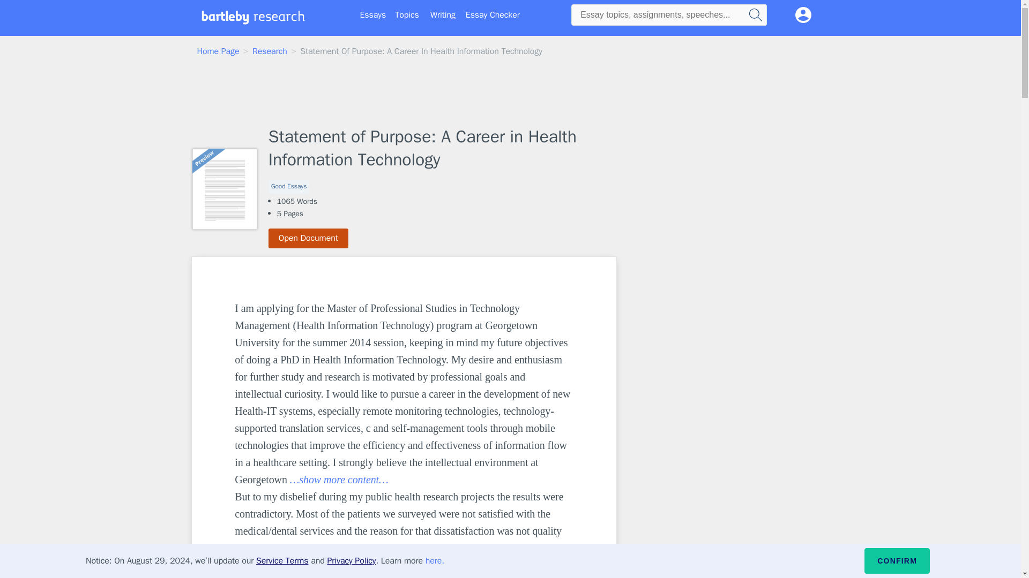  Describe the element at coordinates (373, 15) in the screenshot. I see `Essays` at that location.